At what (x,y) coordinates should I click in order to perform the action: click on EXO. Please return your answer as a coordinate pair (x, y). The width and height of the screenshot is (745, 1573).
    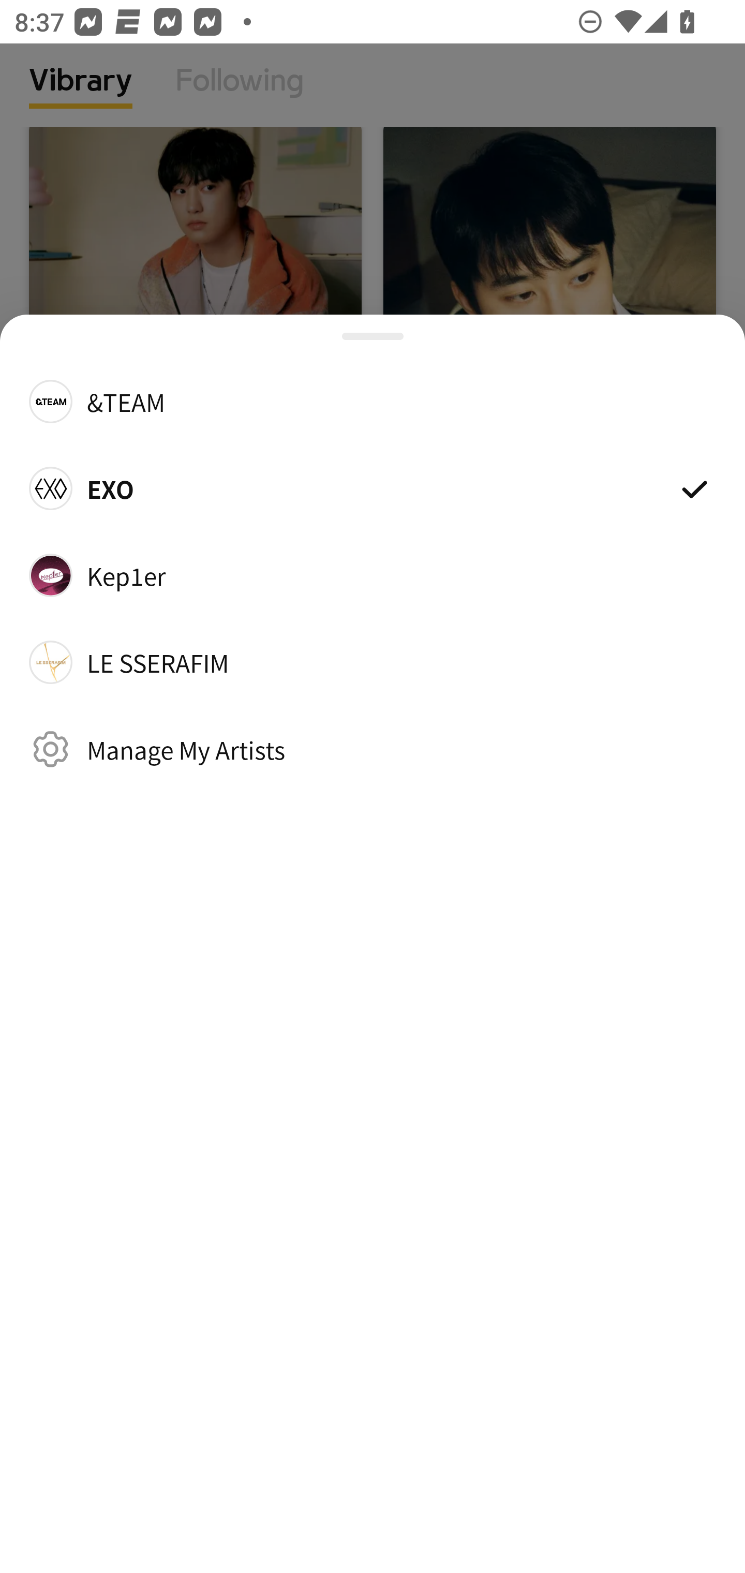
    Looking at the image, I should click on (373, 488).